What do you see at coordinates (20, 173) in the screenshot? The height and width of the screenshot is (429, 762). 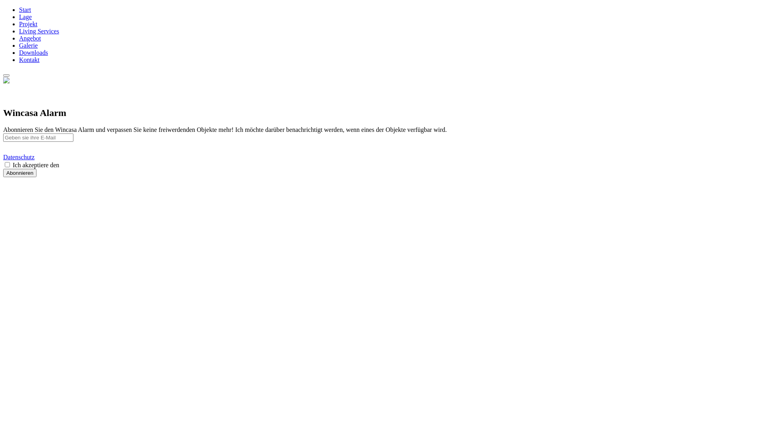 I see `Abonnieren` at bounding box center [20, 173].